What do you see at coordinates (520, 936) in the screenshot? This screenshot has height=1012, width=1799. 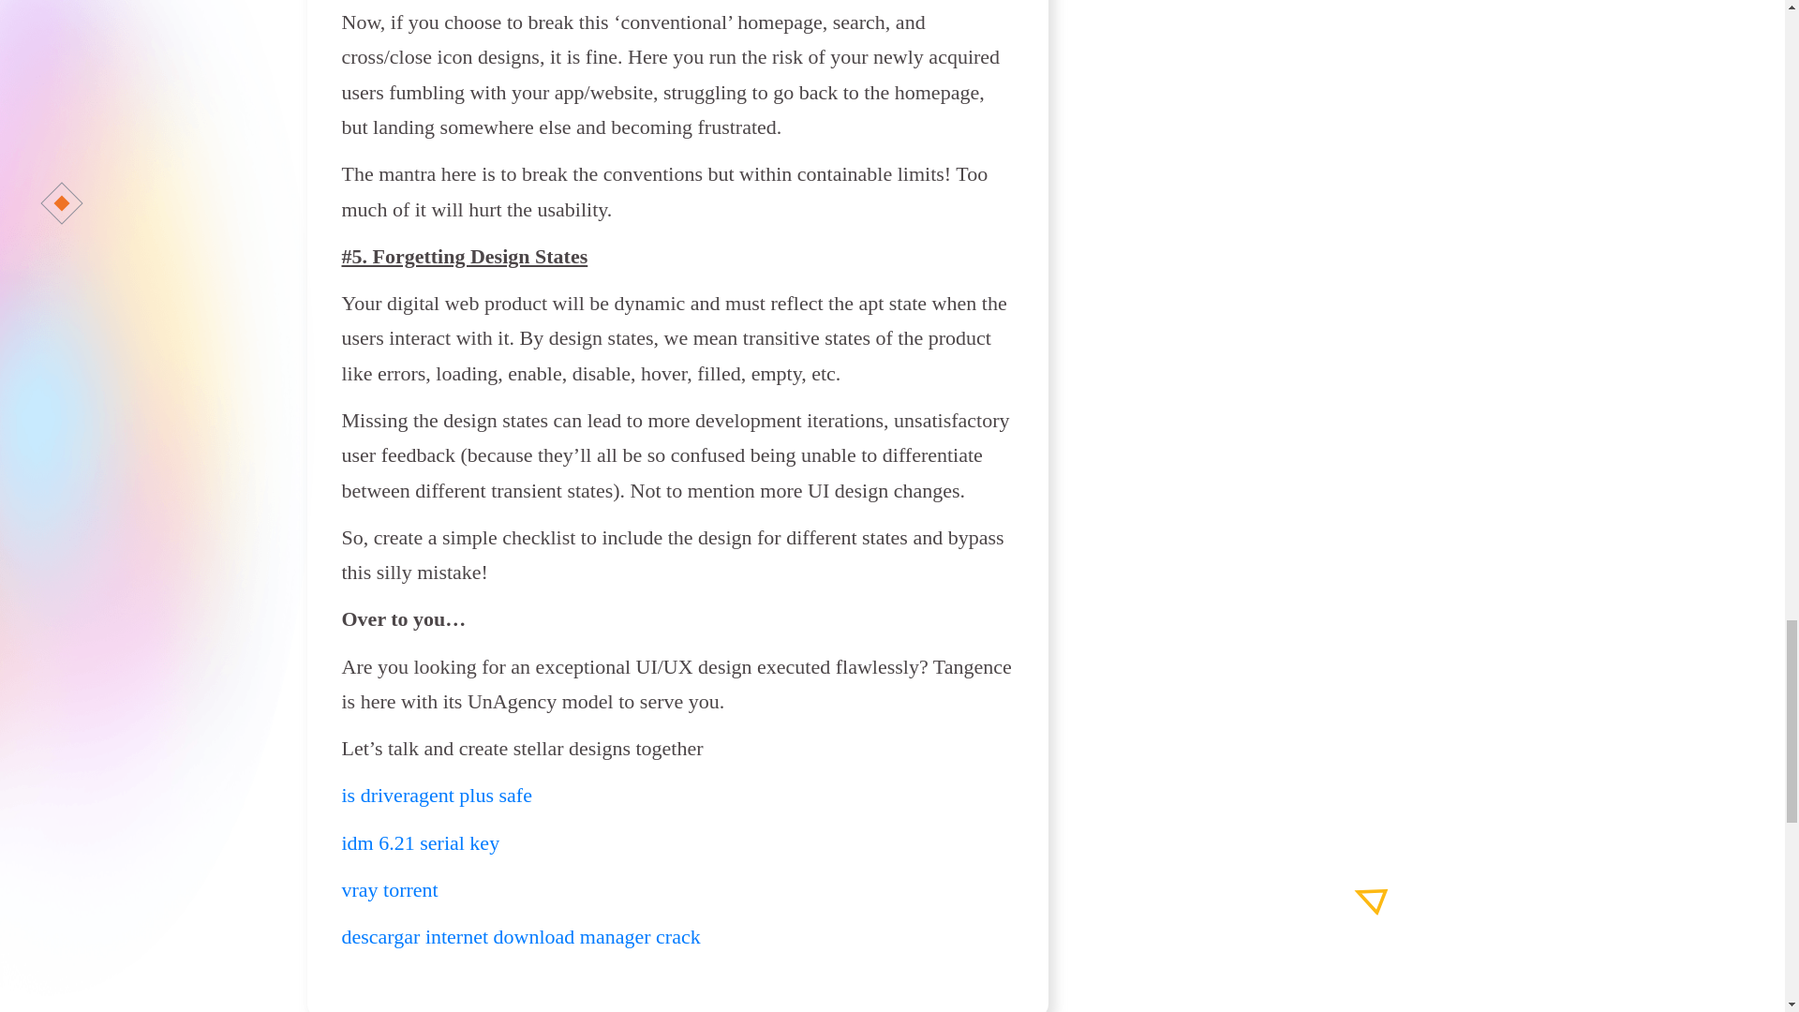 I see `descargar internet download manager crack` at bounding box center [520, 936].